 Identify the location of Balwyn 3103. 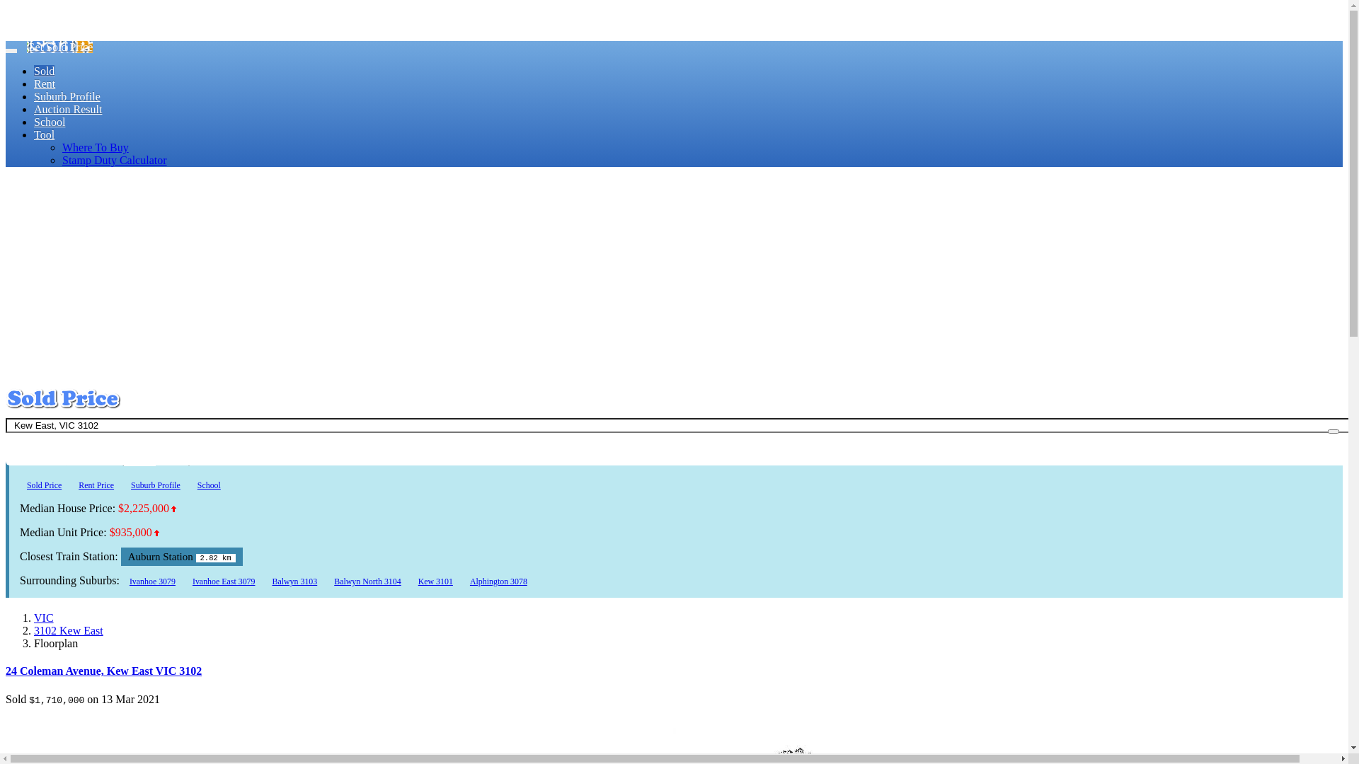
(294, 581).